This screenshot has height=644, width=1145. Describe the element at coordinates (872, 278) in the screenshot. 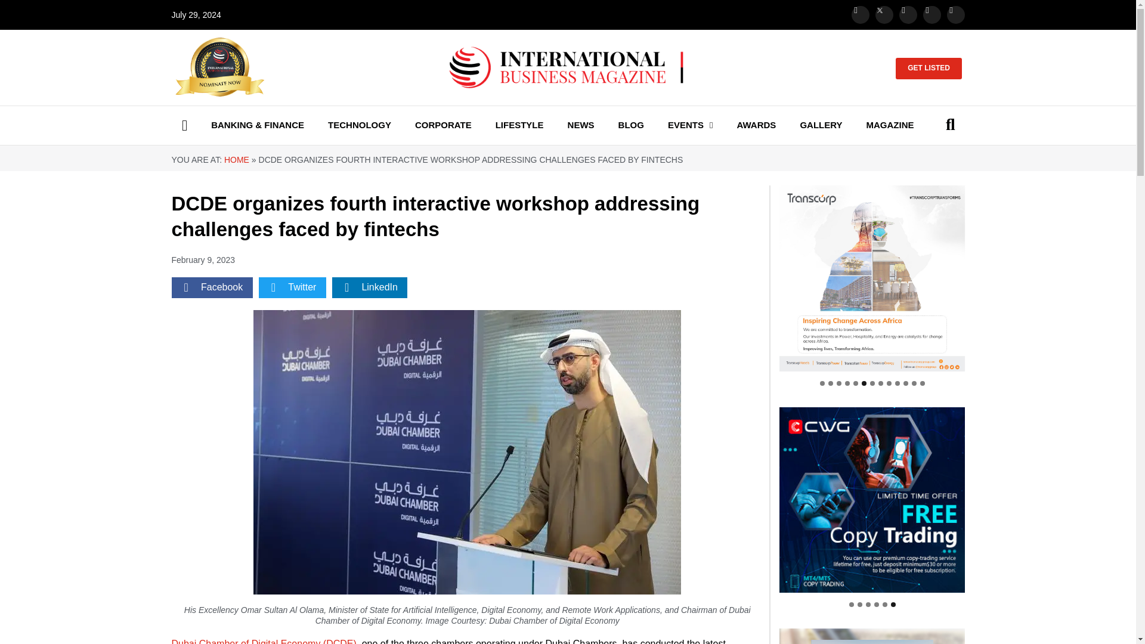

I see `Transcorp Banner AD` at that location.